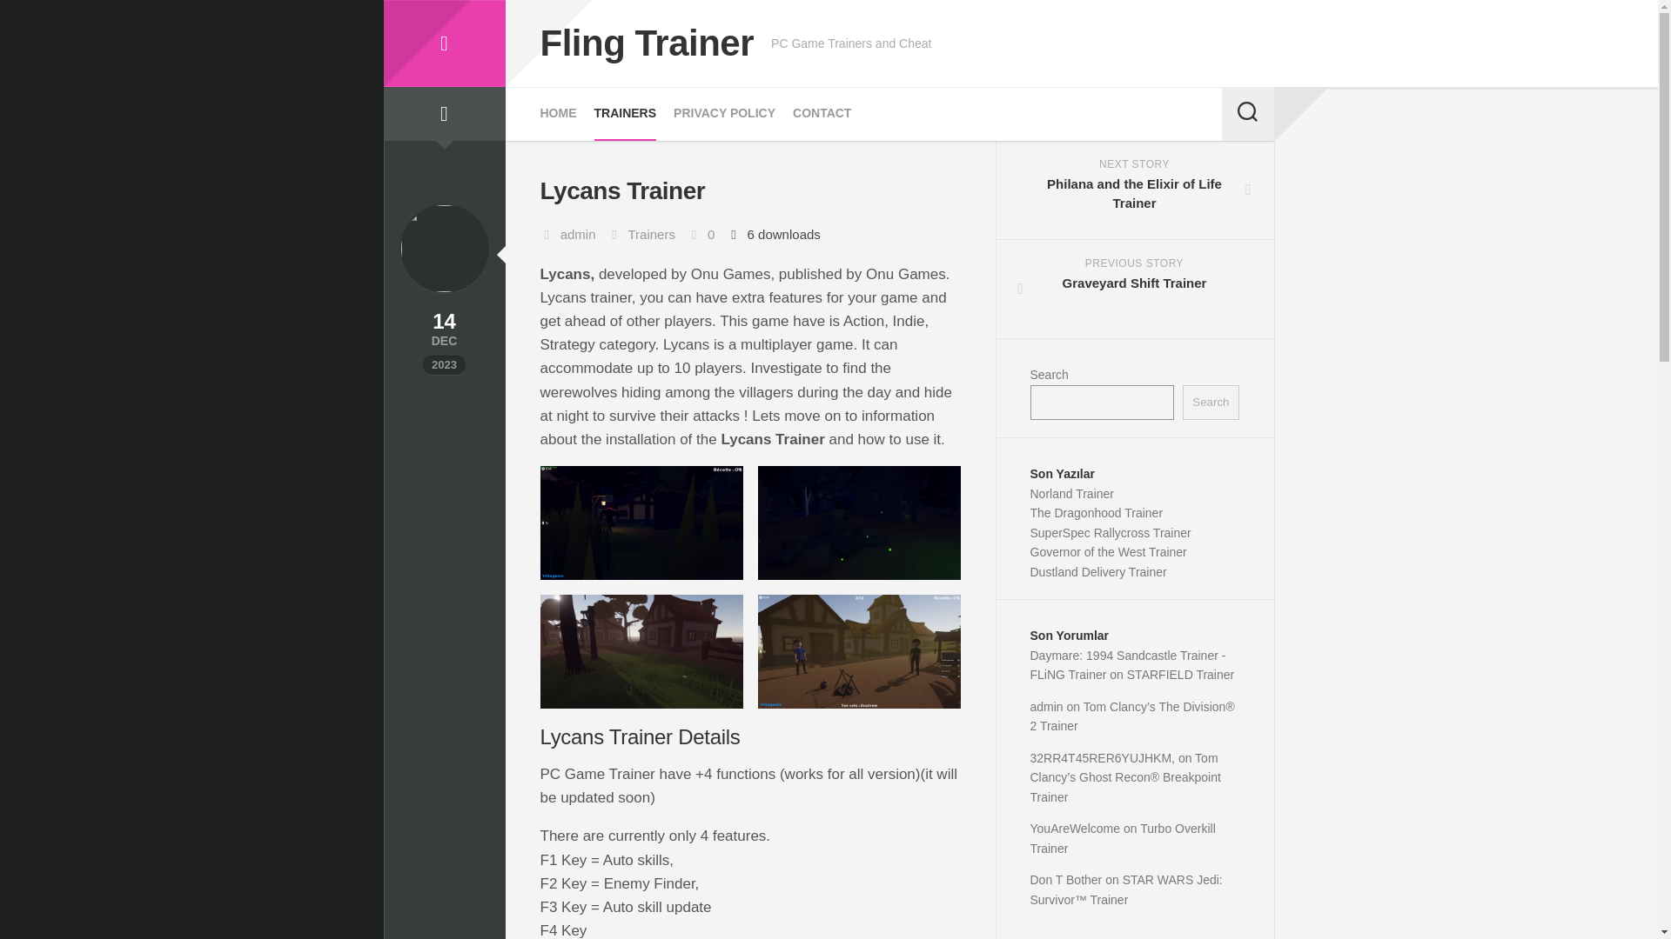 The image size is (1671, 939). What do you see at coordinates (578, 234) in the screenshot?
I see `admin` at bounding box center [578, 234].